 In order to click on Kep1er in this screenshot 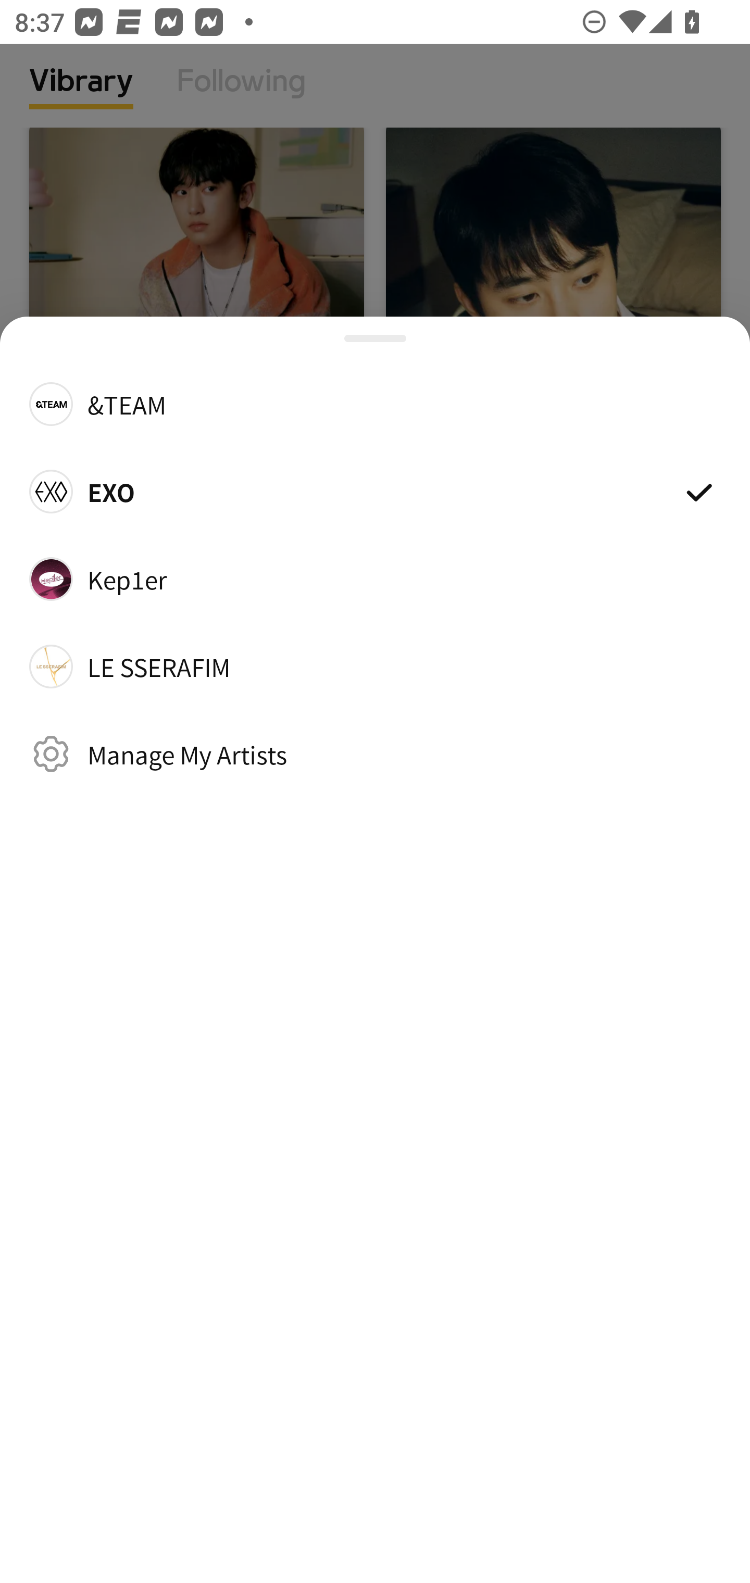, I will do `click(375, 579)`.